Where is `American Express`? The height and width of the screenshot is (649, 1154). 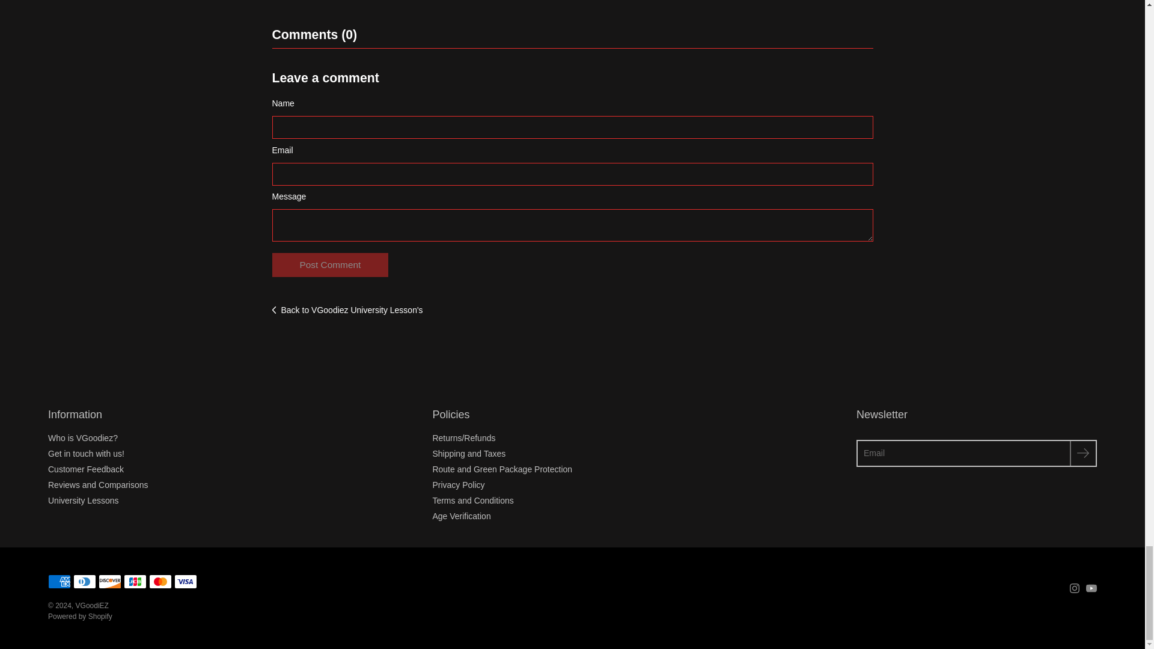 American Express is located at coordinates (59, 581).